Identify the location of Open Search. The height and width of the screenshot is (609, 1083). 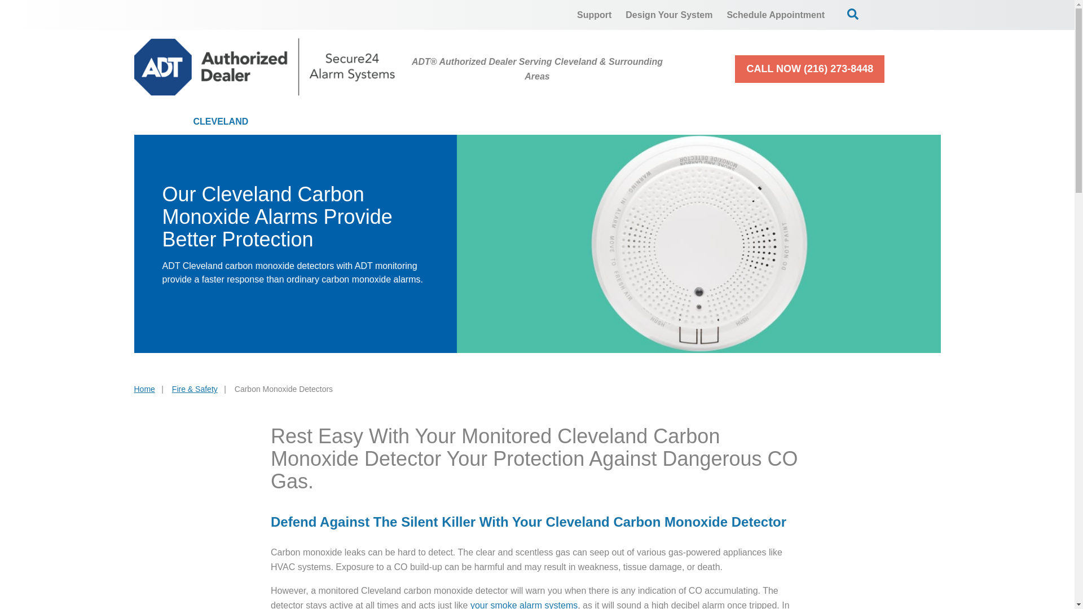
(853, 14).